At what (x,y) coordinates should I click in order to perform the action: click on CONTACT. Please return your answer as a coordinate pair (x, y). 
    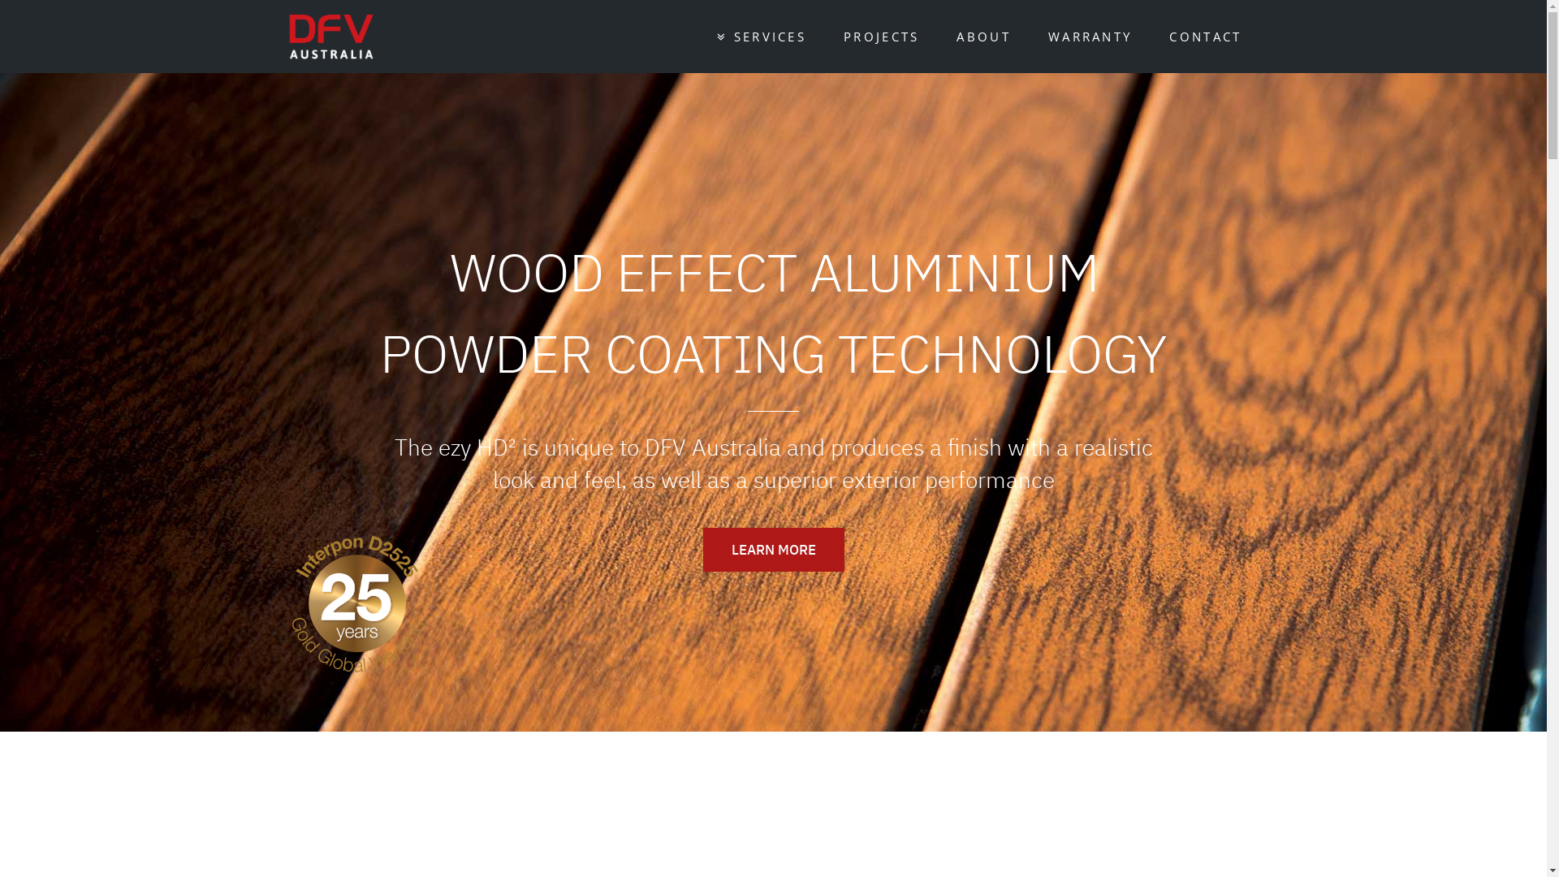
    Looking at the image, I should click on (1205, 37).